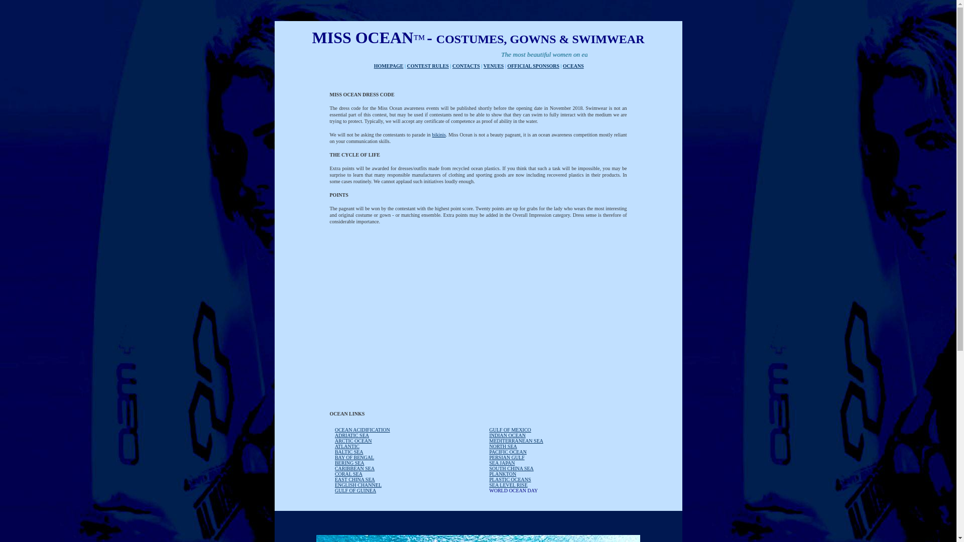 This screenshot has height=542, width=964. What do you see at coordinates (353, 440) in the screenshot?
I see `ARCTIC OCEAN` at bounding box center [353, 440].